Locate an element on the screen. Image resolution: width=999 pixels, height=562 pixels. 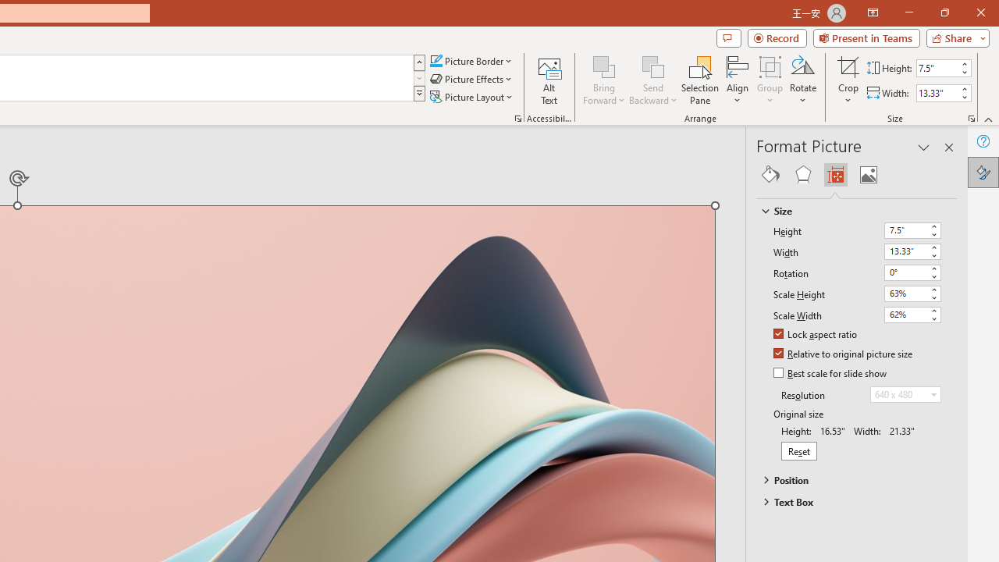
Alt Text is located at coordinates (549, 80).